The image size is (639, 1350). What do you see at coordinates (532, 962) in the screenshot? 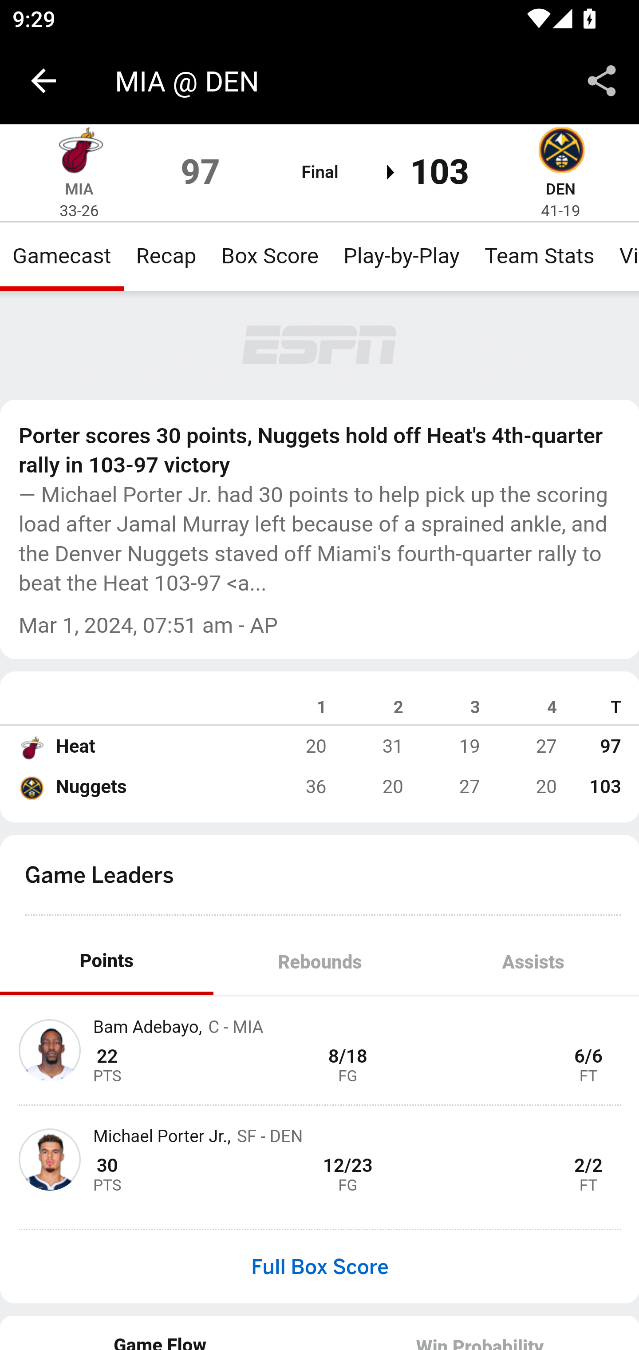
I see `Assists` at bounding box center [532, 962].